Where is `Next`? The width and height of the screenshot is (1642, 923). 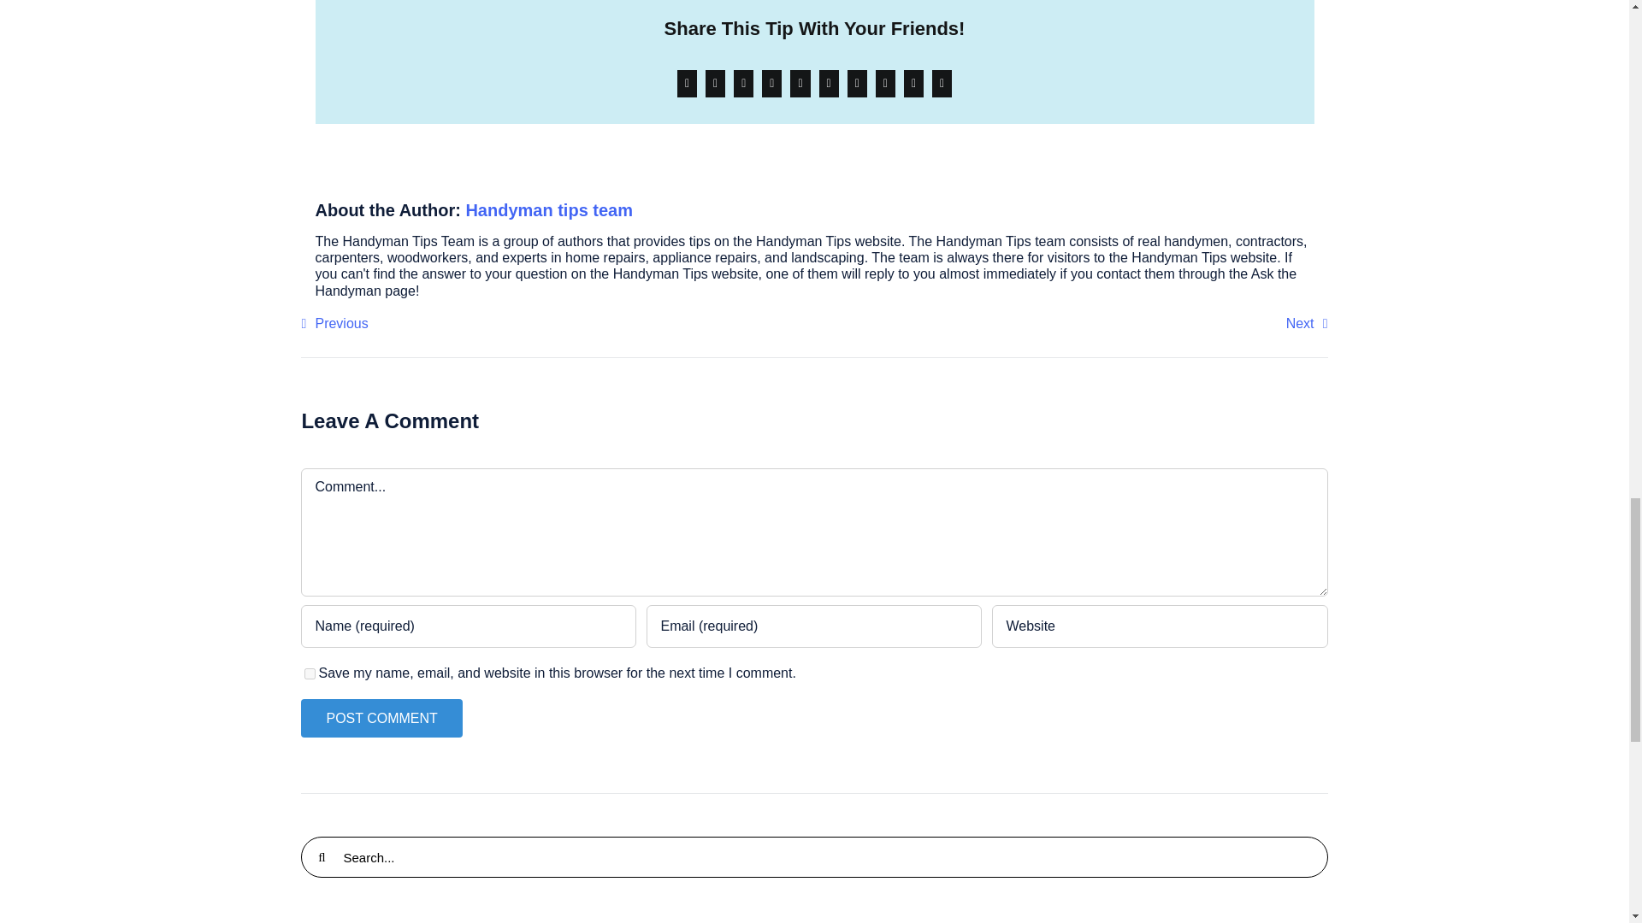
Next is located at coordinates (1307, 323).